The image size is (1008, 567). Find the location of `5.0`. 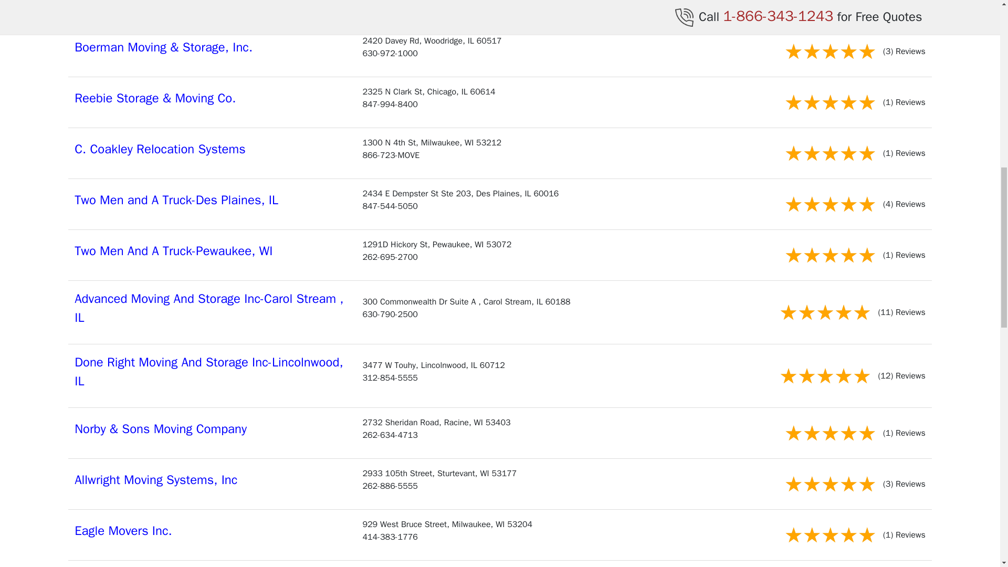

5.0 is located at coordinates (829, 255).